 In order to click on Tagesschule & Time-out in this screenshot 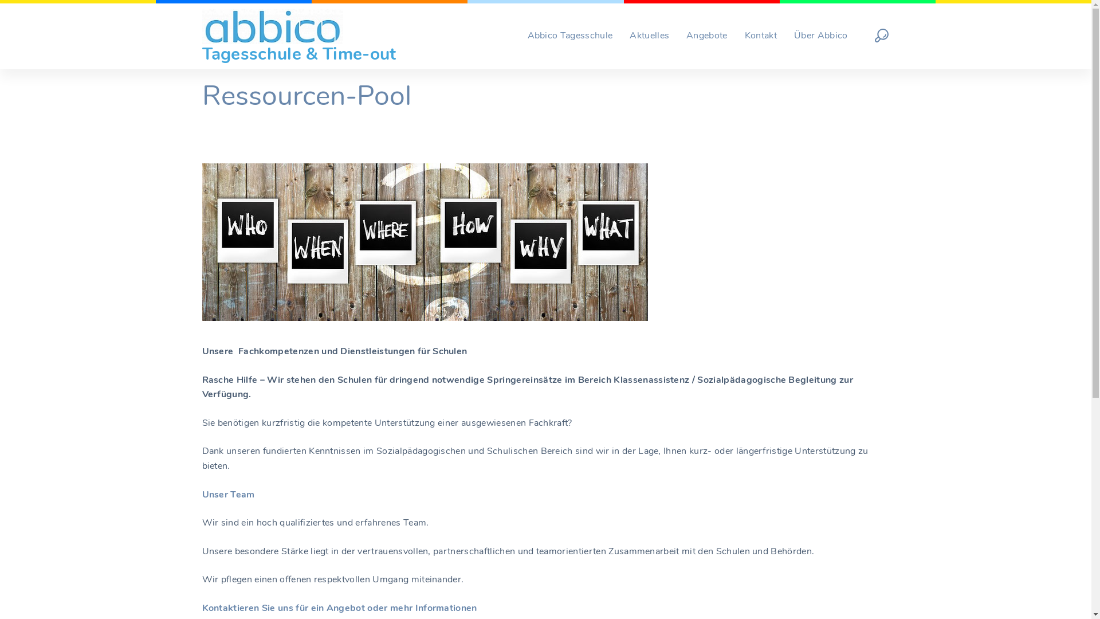, I will do `click(299, 36)`.